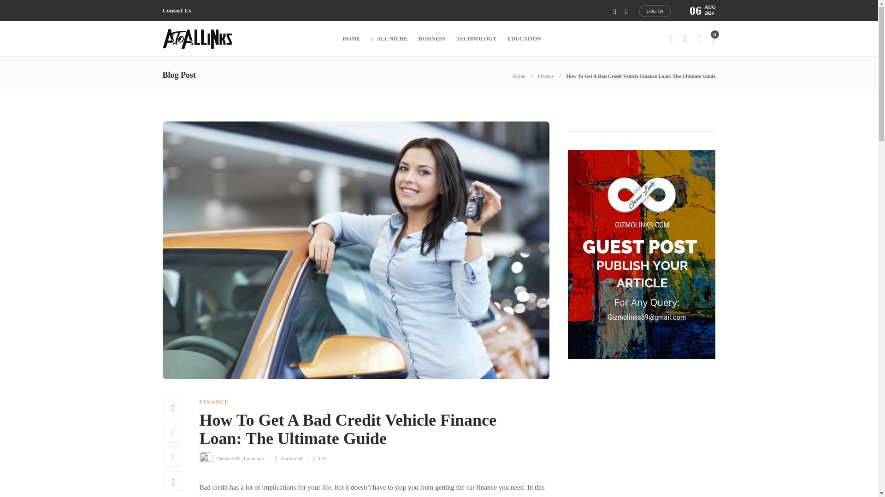 This screenshot has height=497, width=885. Describe the element at coordinates (176, 11) in the screenshot. I see `Contact Us` at that location.